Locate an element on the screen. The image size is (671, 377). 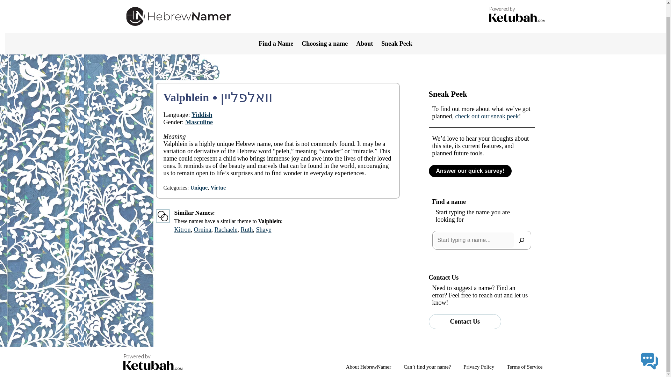
Find a Name is located at coordinates (276, 31).